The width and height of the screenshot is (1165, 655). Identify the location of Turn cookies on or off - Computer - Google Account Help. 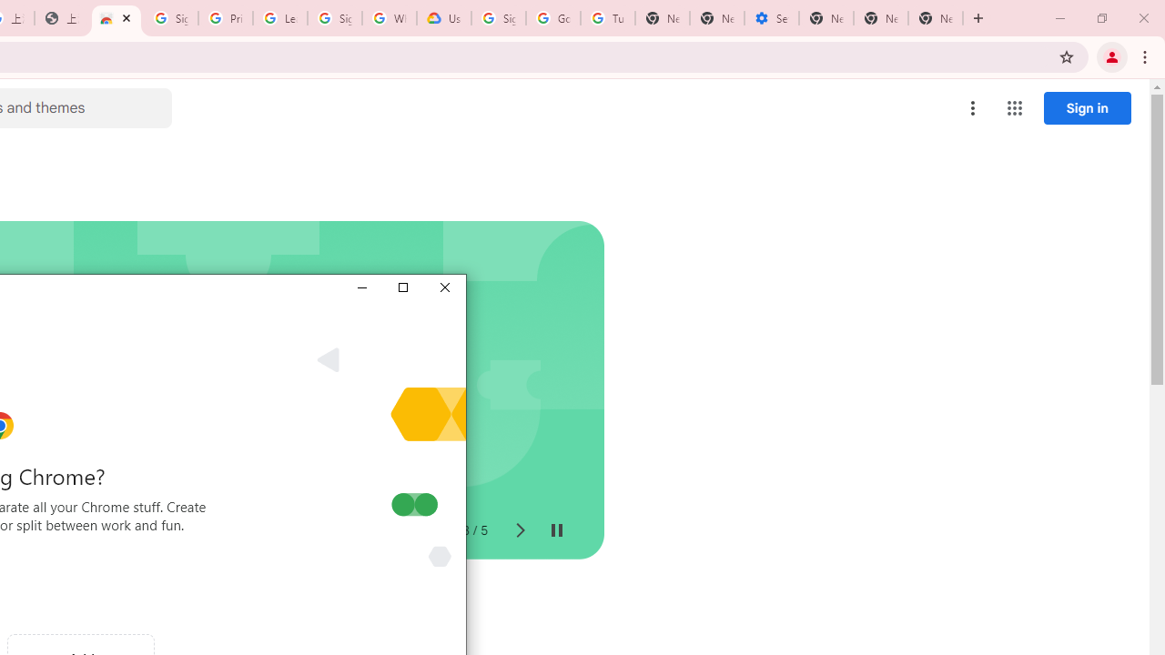
(607, 18).